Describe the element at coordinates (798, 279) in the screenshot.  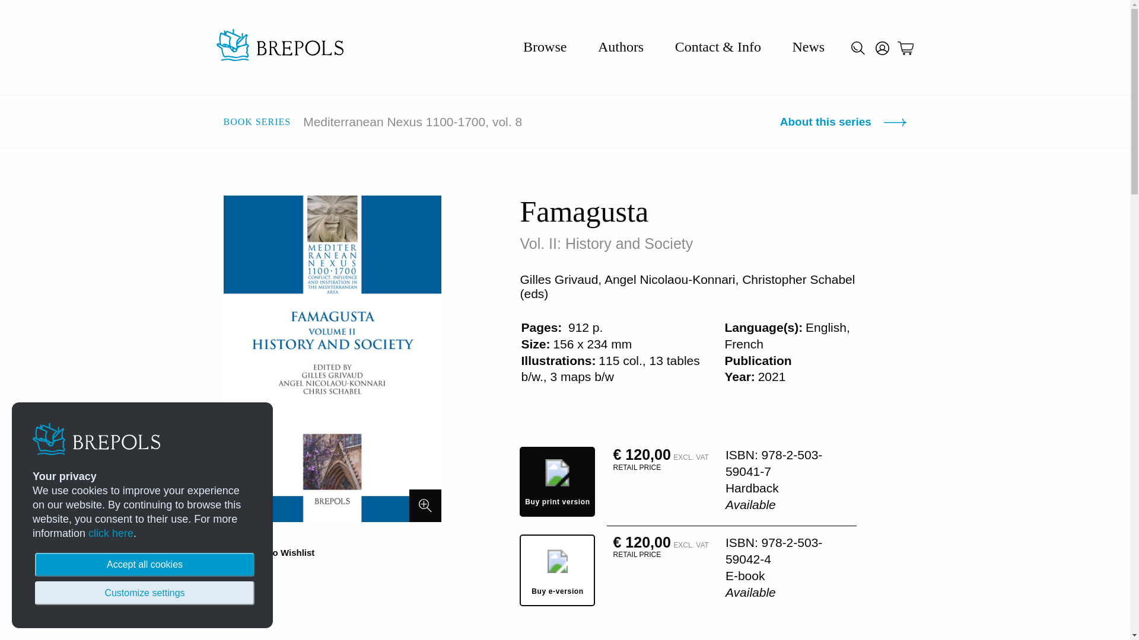
I see `Christopher Schabel` at that location.